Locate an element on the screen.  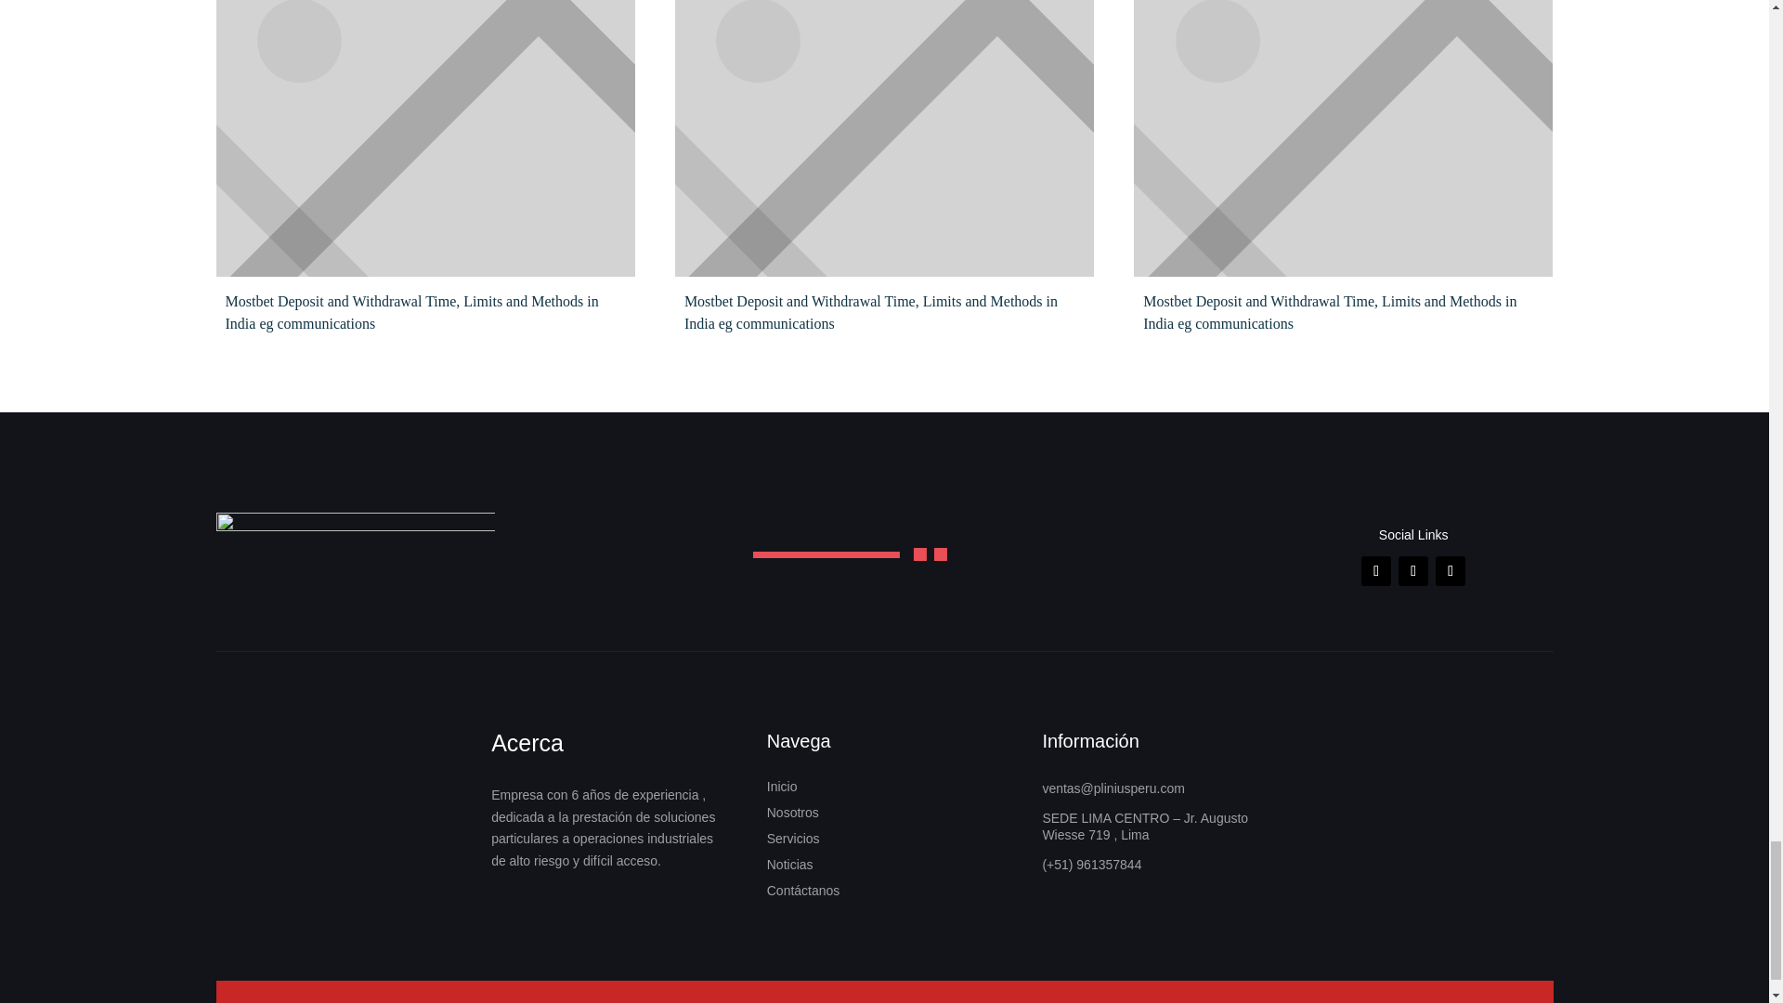
Follow on Youtube is located at coordinates (1451, 570).